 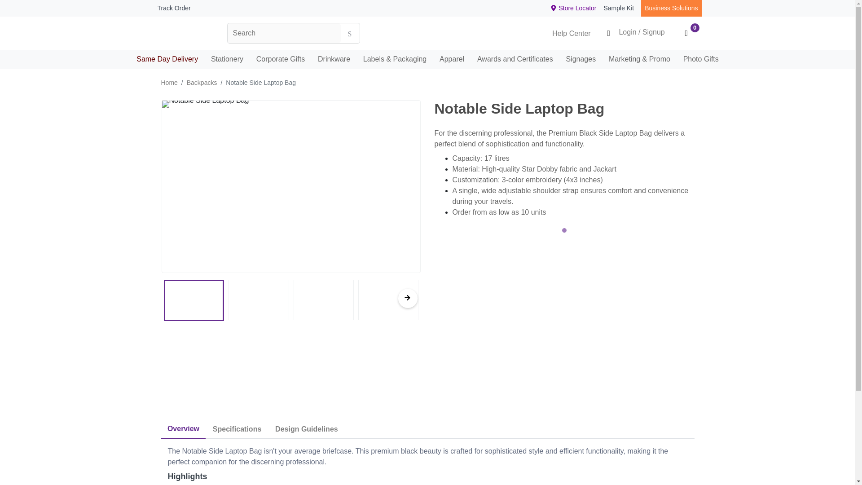 What do you see at coordinates (167, 59) in the screenshot?
I see `Same Day Delivery` at bounding box center [167, 59].